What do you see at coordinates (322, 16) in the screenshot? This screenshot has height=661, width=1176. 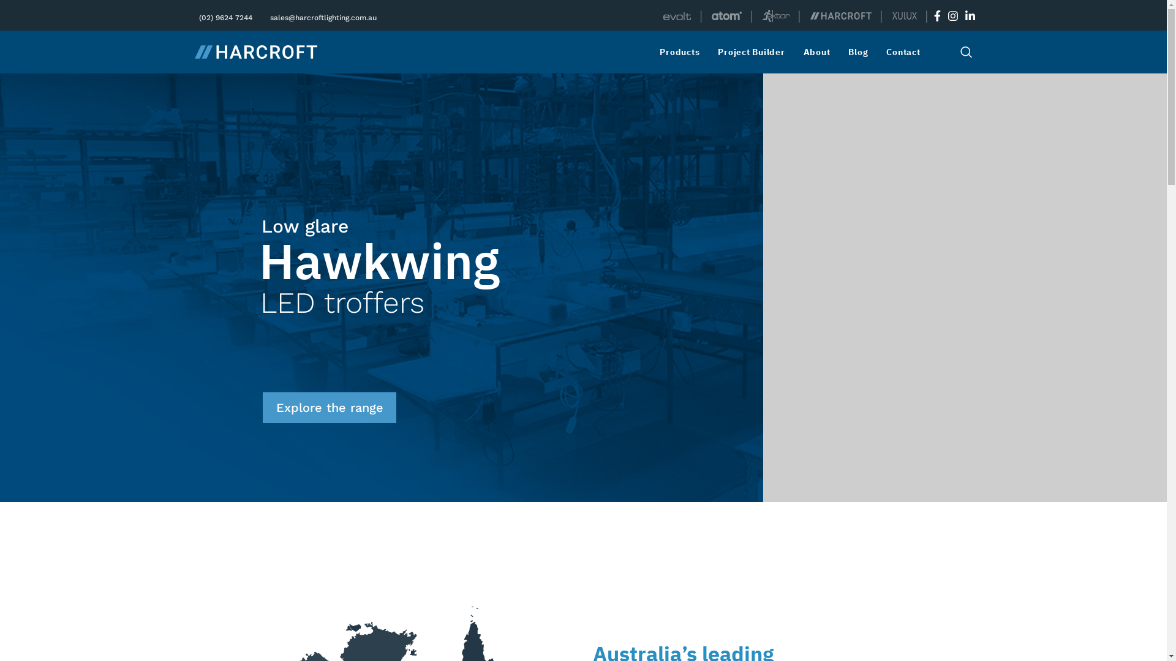 I see `sales@harcroftlighting.com.au` at bounding box center [322, 16].